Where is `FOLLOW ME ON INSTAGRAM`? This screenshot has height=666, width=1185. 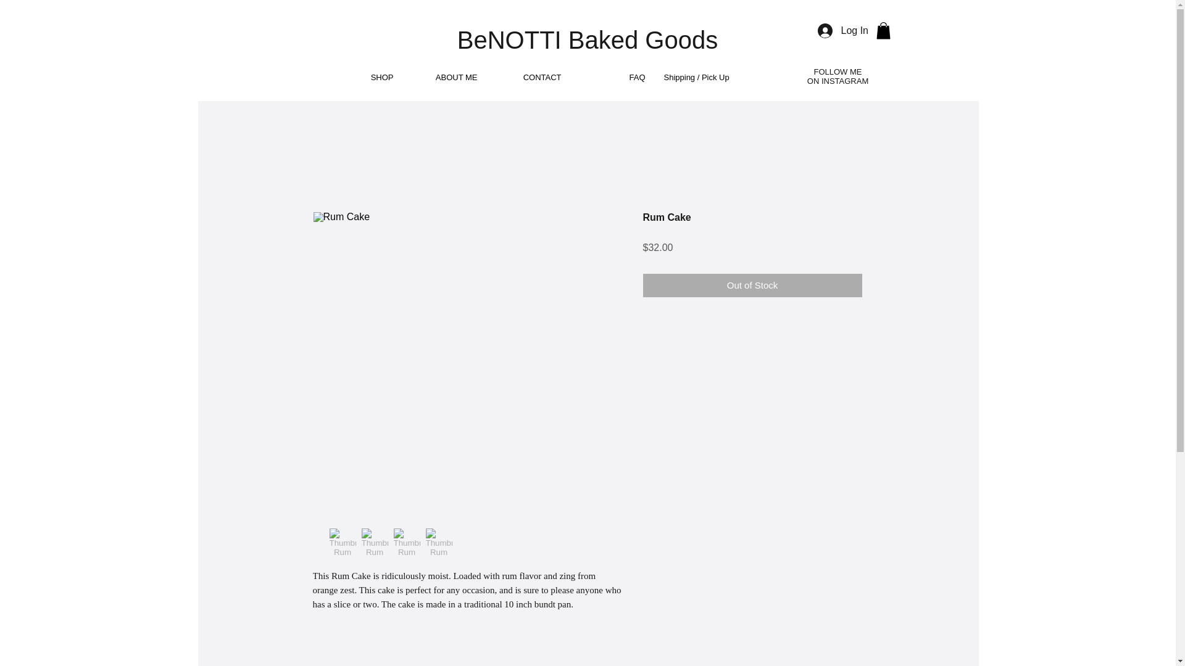 FOLLOW ME ON INSTAGRAM is located at coordinates (838, 76).